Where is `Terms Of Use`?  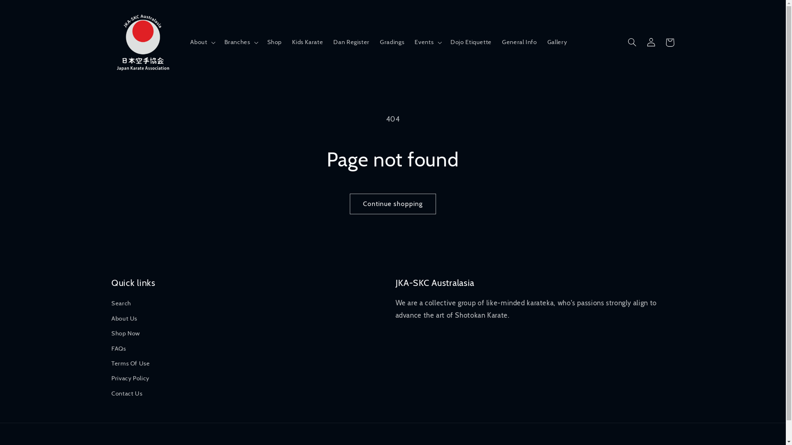 Terms Of Use is located at coordinates (131, 364).